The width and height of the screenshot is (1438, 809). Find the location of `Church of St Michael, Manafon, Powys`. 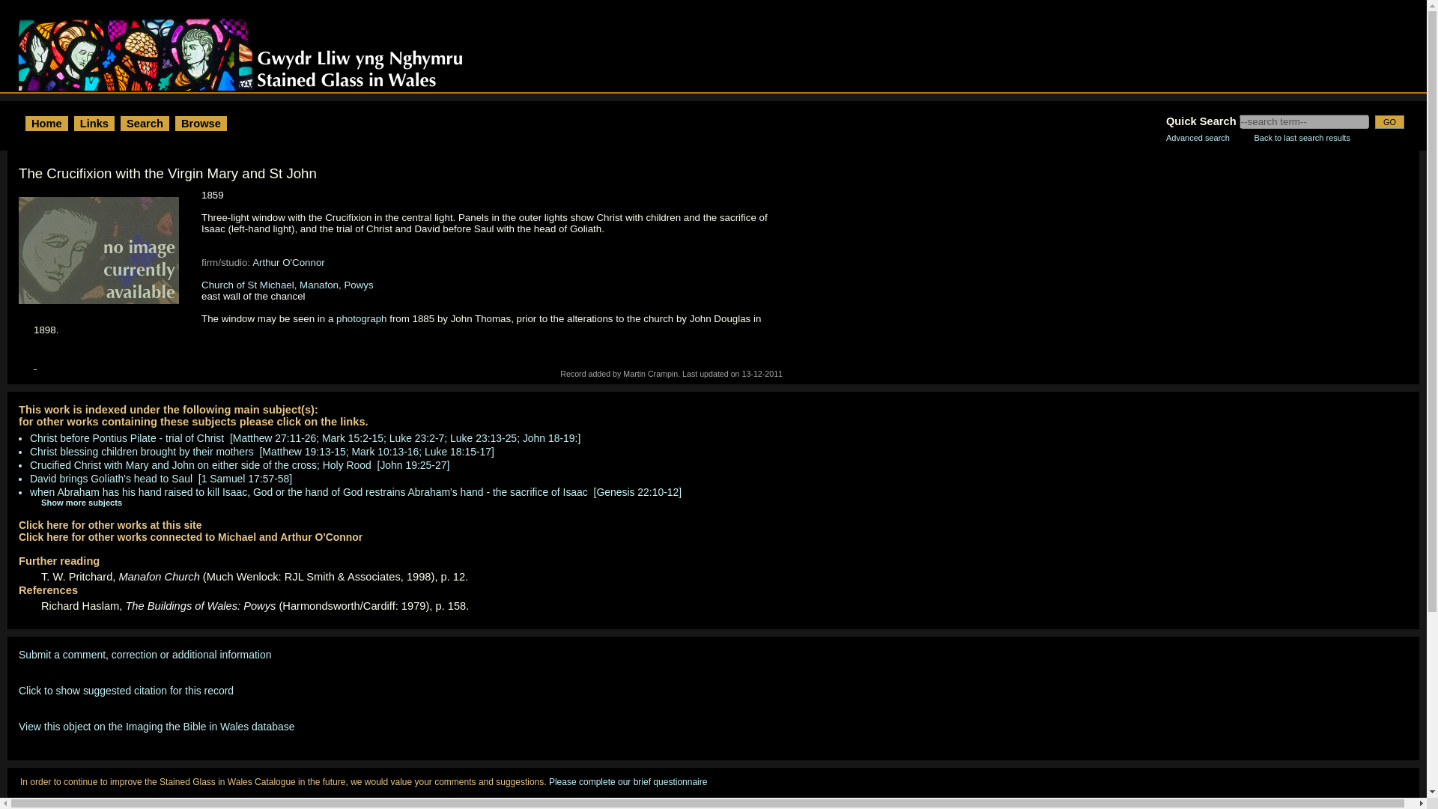

Church of St Michael, Manafon, Powys is located at coordinates (288, 285).